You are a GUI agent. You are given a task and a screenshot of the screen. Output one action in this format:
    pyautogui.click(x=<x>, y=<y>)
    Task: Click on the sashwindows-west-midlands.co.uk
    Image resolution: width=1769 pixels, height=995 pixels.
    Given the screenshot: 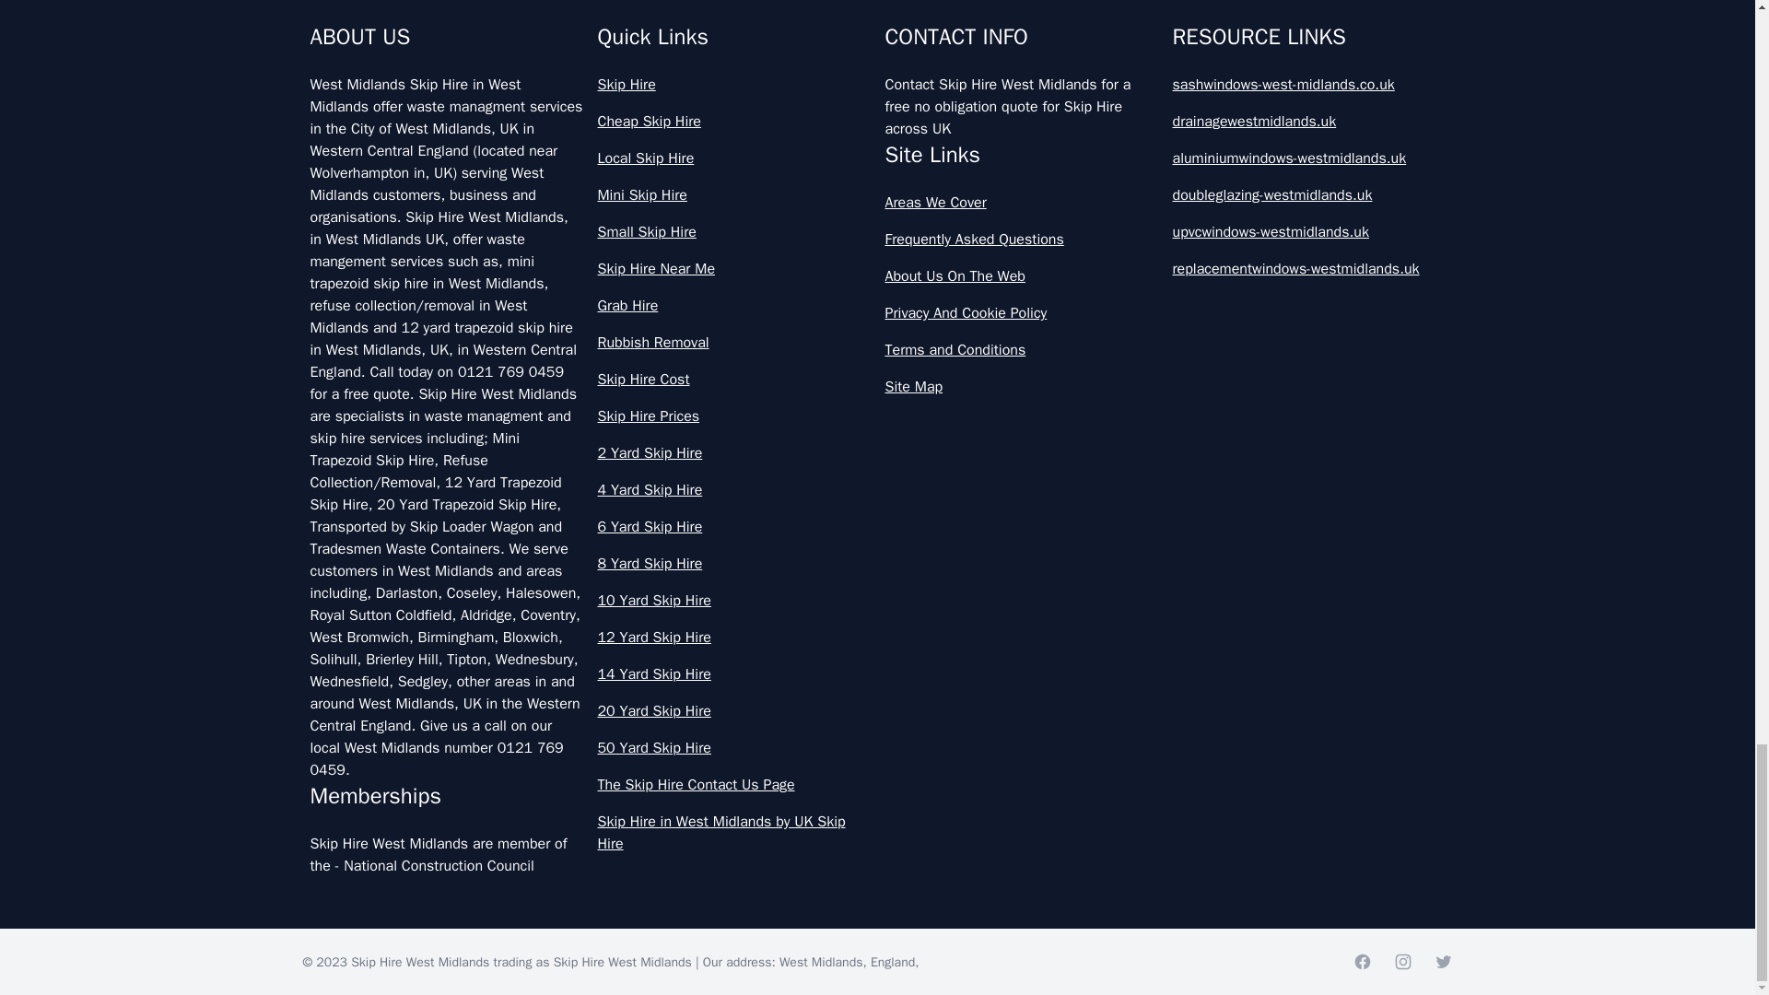 What is the action you would take?
    pyautogui.click(x=1308, y=84)
    